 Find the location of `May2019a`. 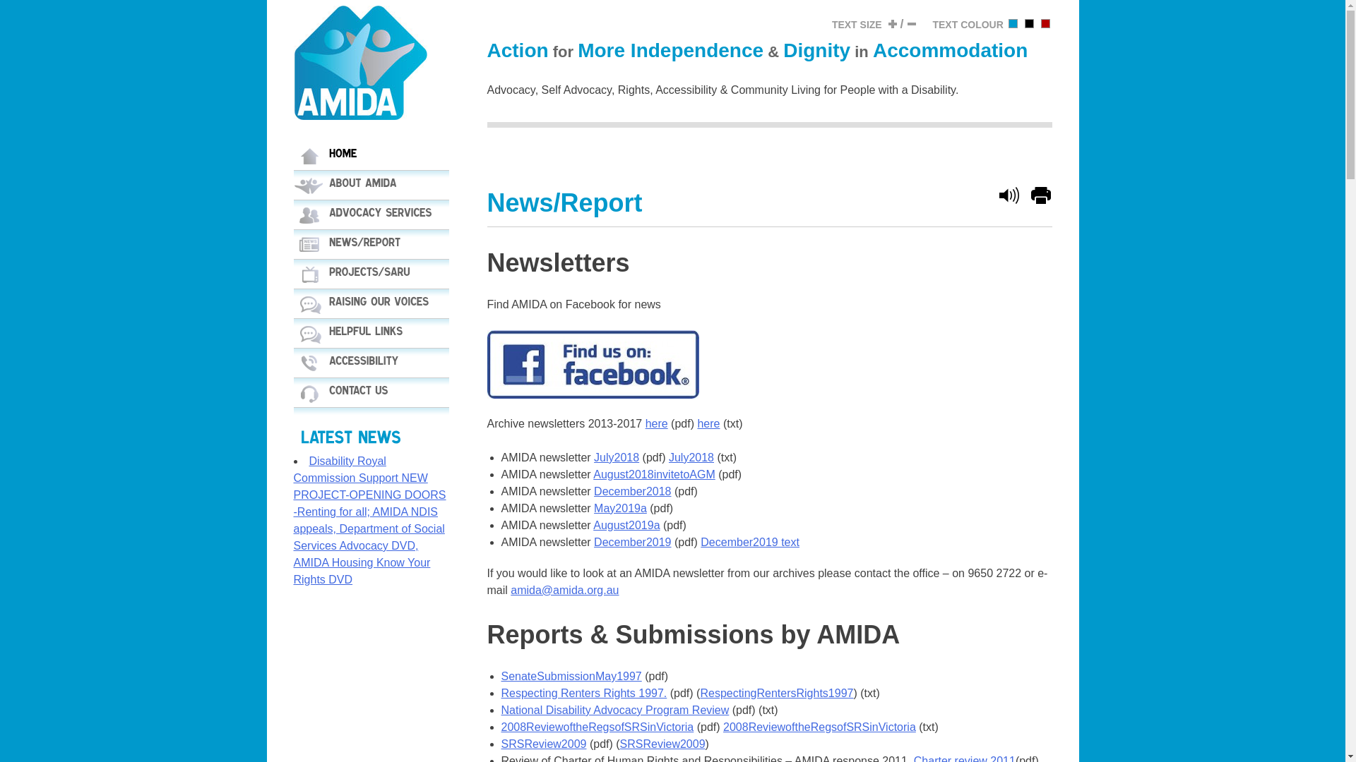

May2019a is located at coordinates (620, 508).